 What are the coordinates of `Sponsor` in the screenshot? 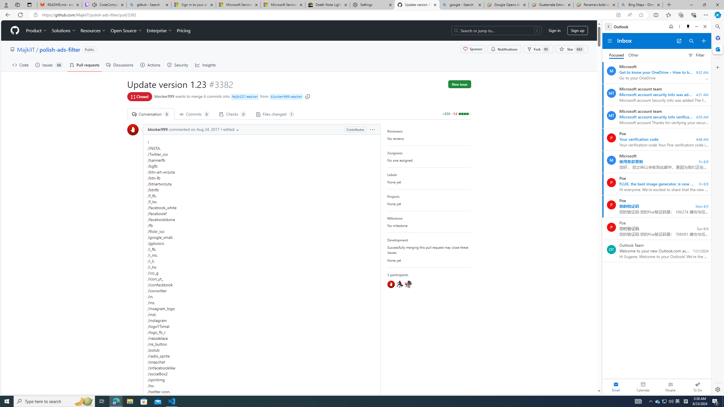 It's located at (473, 49).